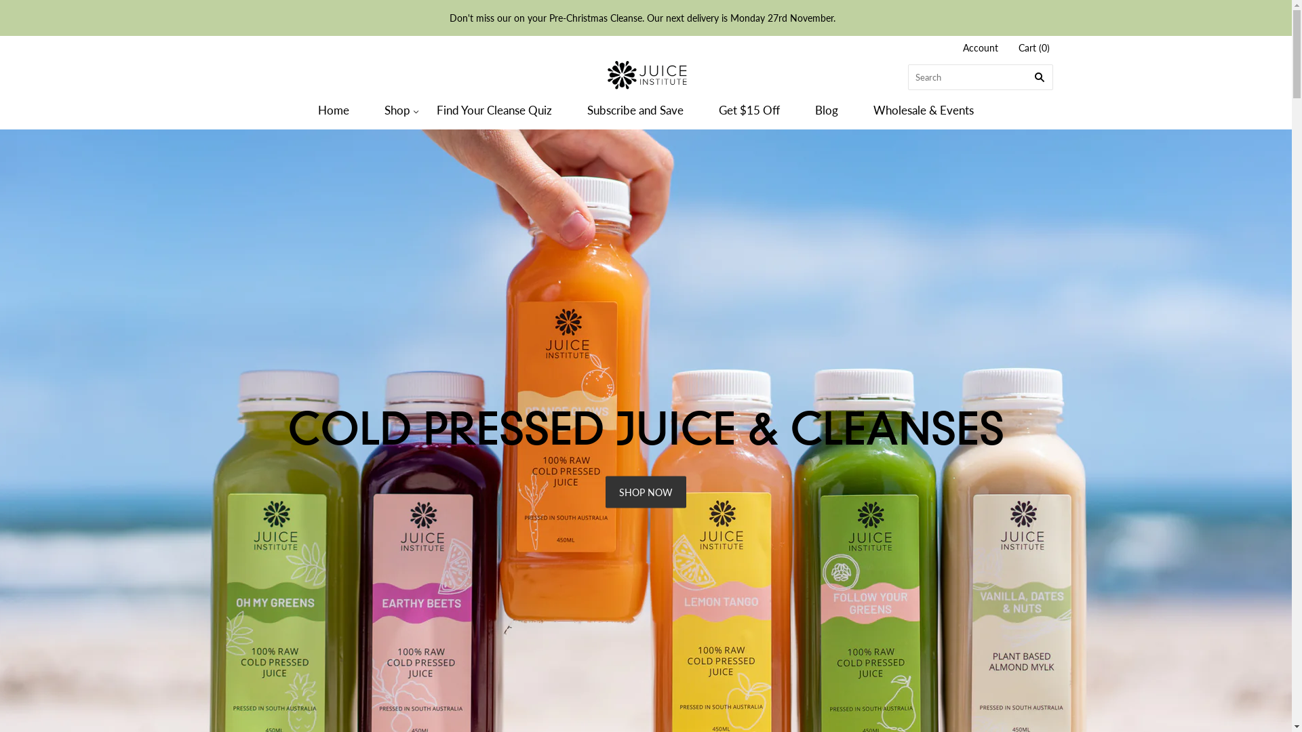 Image resolution: width=1302 pixels, height=732 pixels. What do you see at coordinates (635, 110) in the screenshot?
I see `Subscribe and Save` at bounding box center [635, 110].